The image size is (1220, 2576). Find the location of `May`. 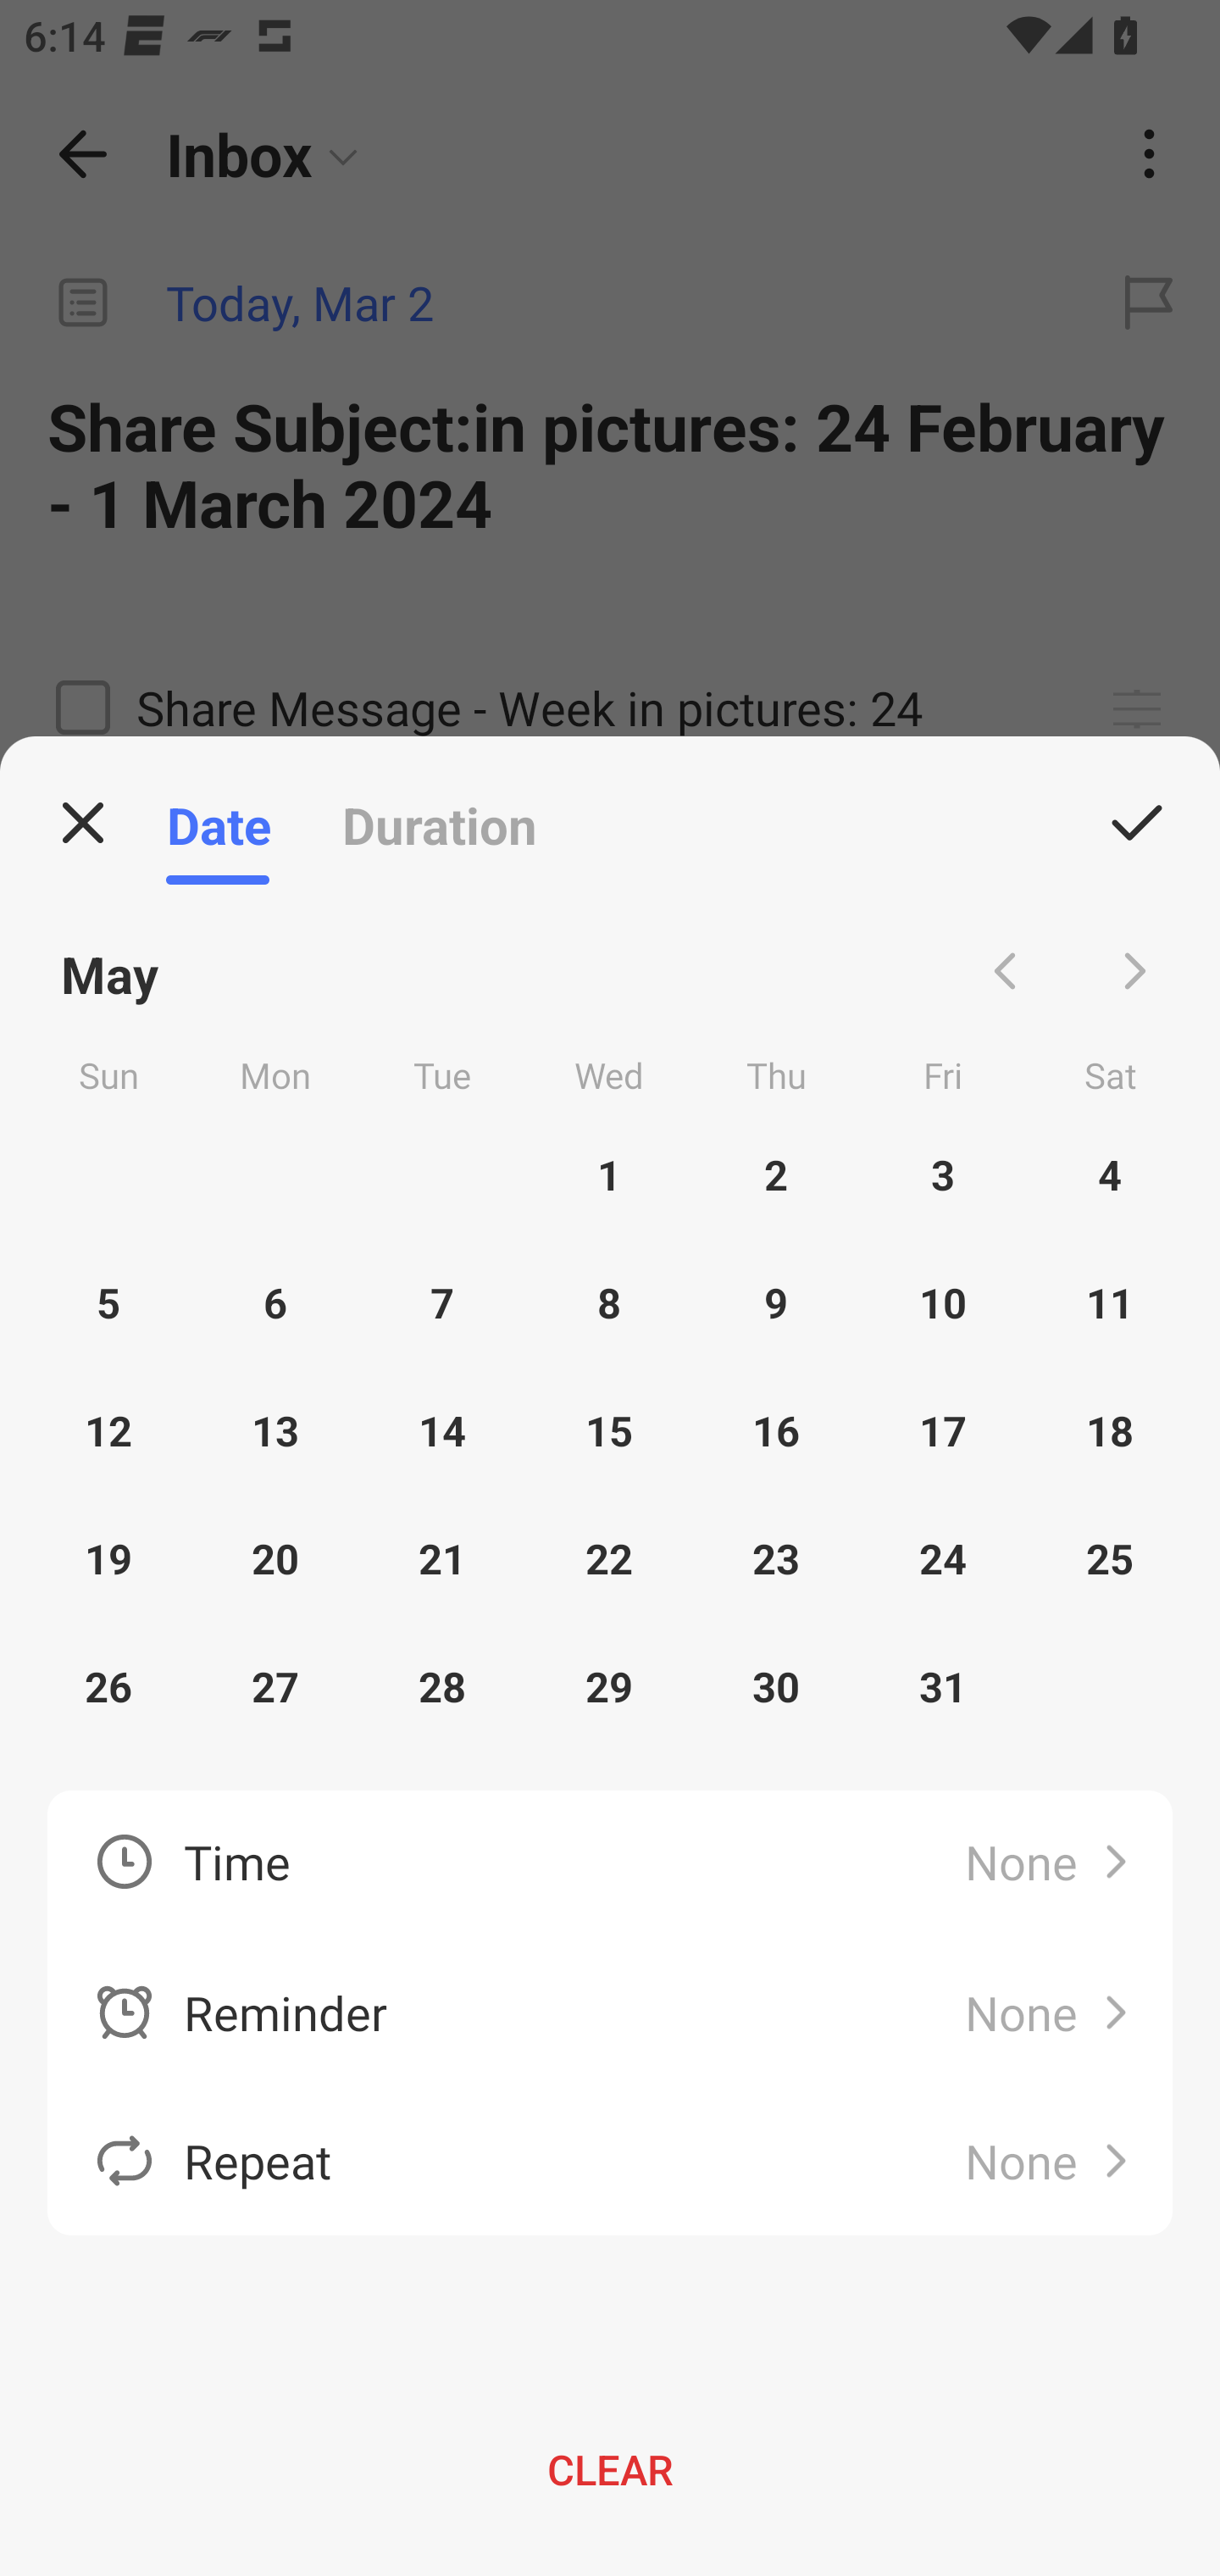

May is located at coordinates (109, 971).